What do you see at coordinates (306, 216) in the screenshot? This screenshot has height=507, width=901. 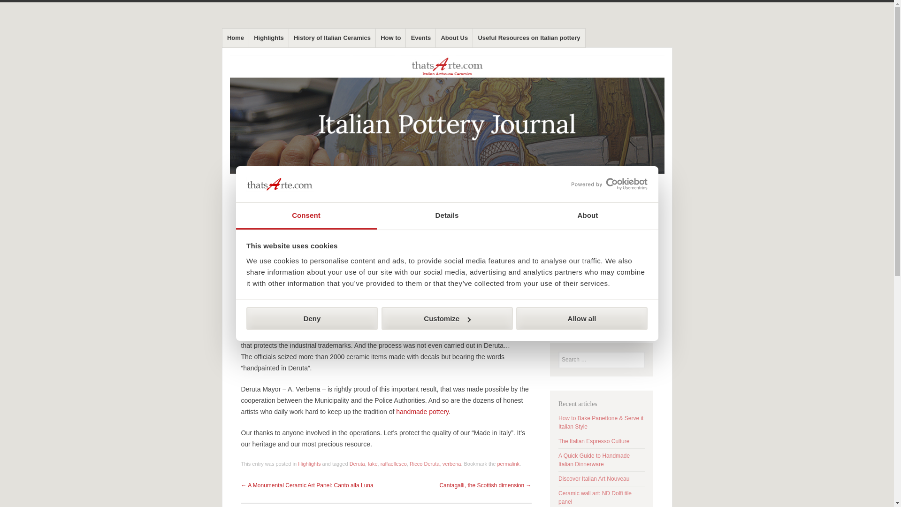 I see `Consent` at bounding box center [306, 216].